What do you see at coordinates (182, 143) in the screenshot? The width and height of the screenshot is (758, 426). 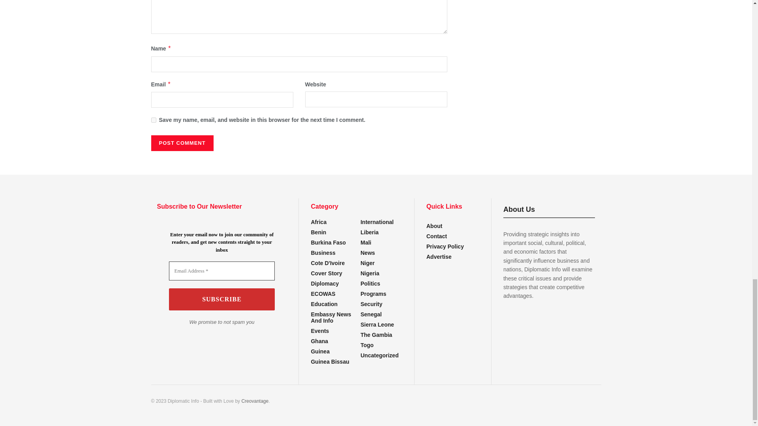 I see `Post Comment` at bounding box center [182, 143].